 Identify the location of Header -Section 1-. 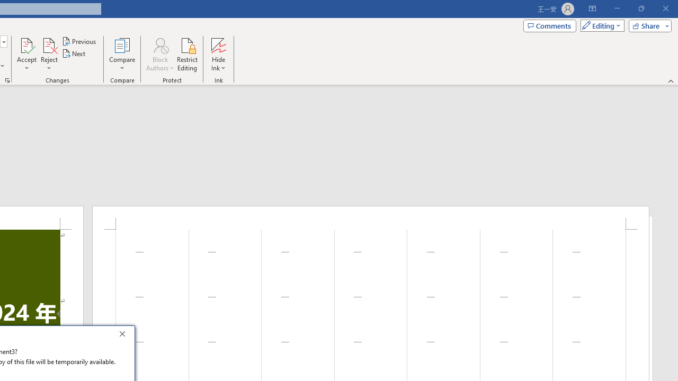
(371, 217).